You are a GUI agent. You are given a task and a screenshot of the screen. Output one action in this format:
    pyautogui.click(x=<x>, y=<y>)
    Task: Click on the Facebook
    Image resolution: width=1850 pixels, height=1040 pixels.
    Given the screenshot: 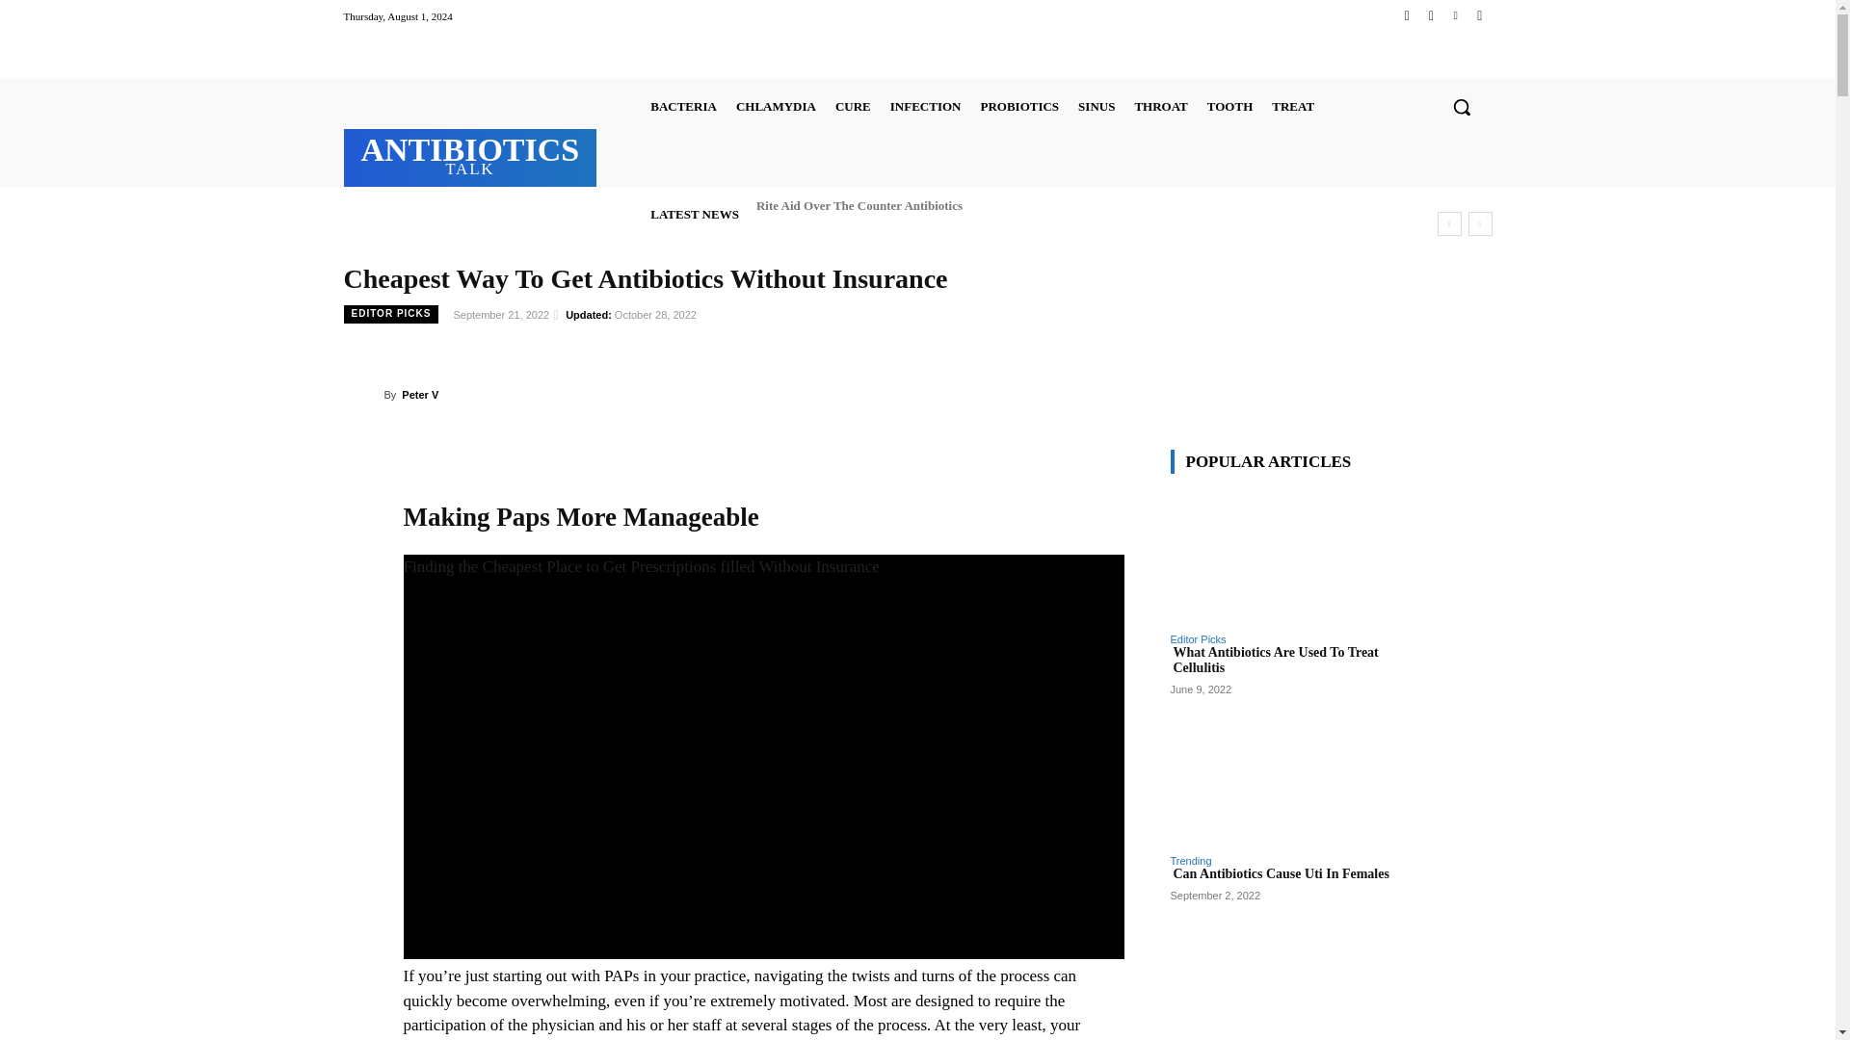 What is the action you would take?
    pyautogui.click(x=1407, y=15)
    